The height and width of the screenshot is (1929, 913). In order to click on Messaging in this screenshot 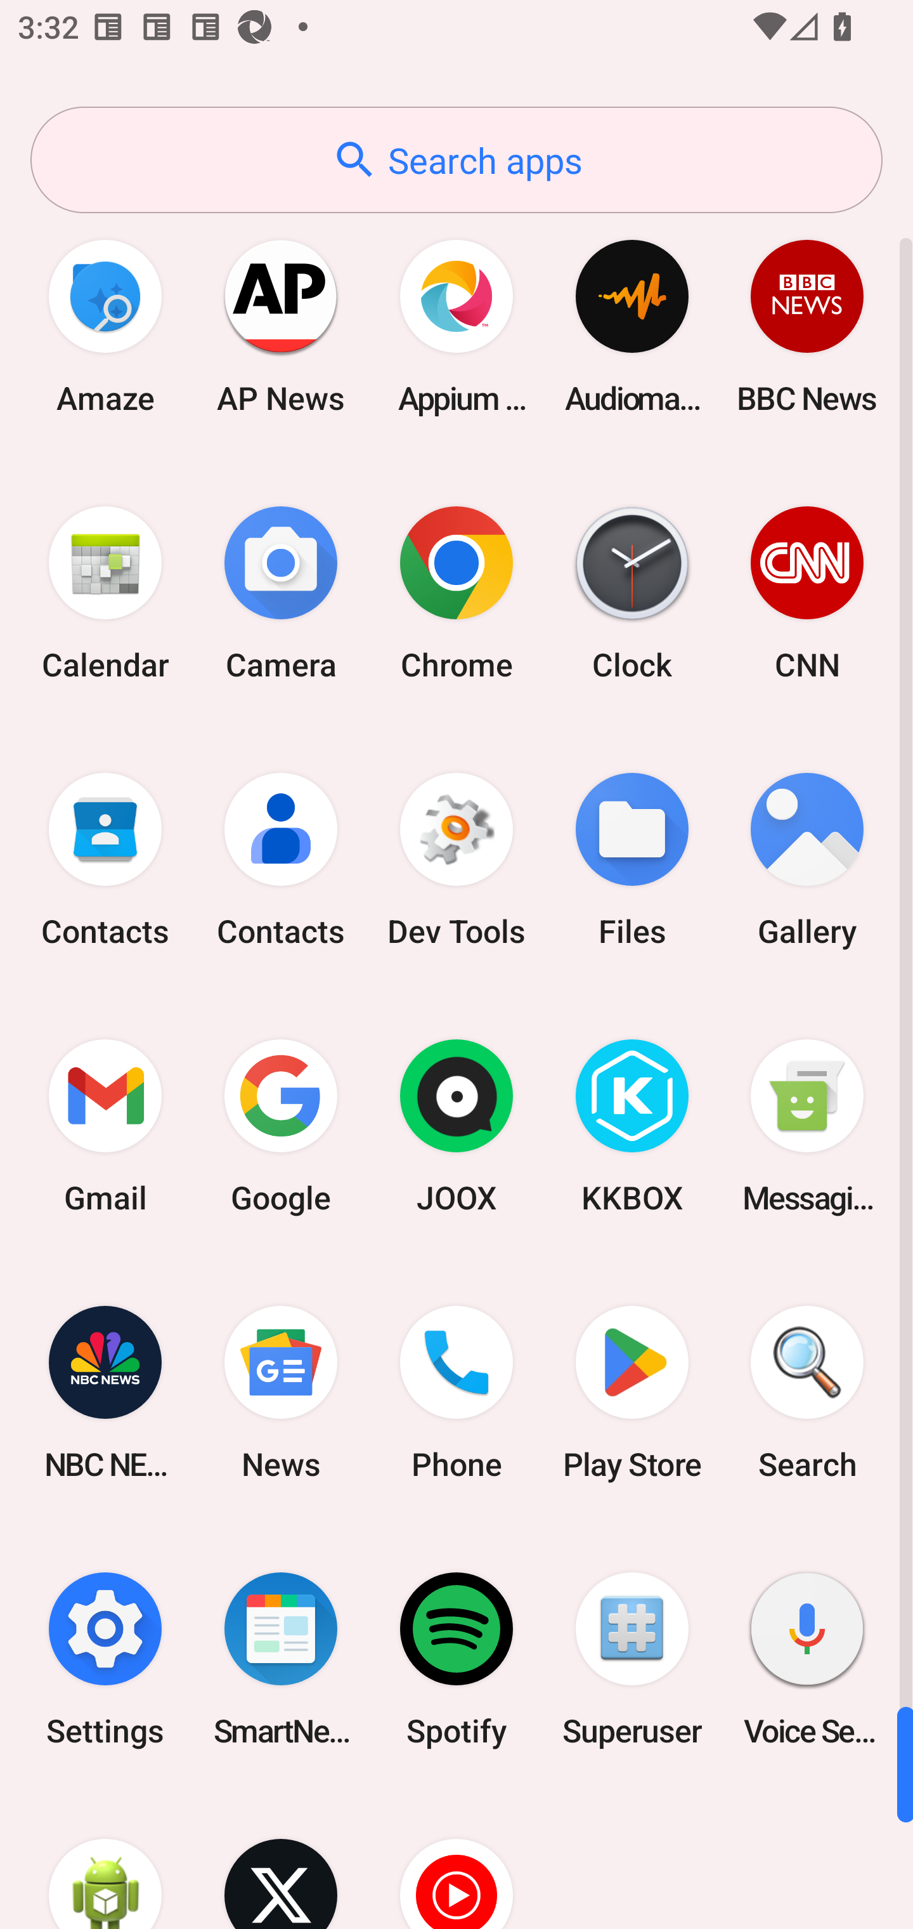, I will do `click(807, 1126)`.